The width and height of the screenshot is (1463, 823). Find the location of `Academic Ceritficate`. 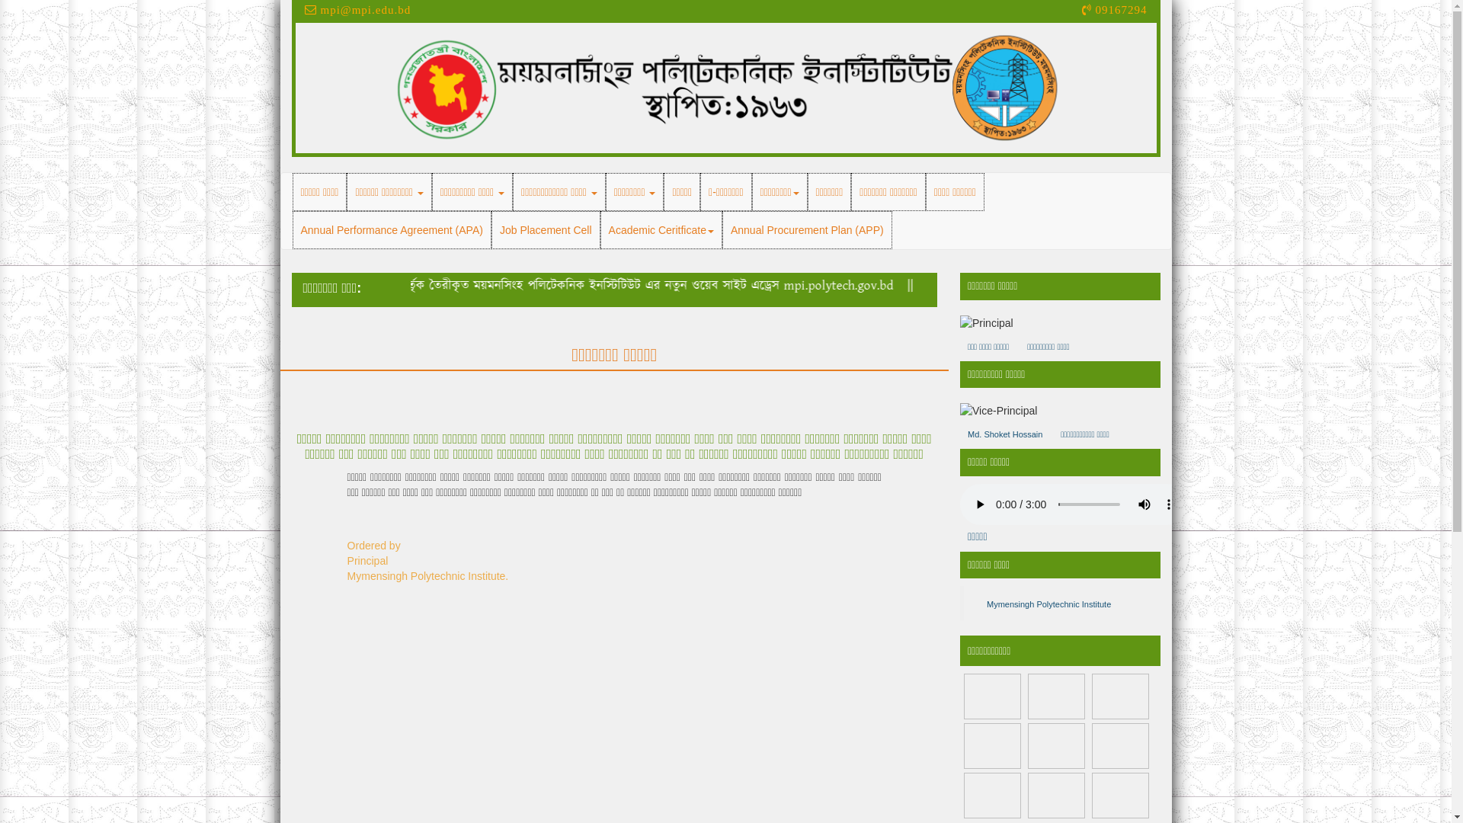

Academic Ceritficate is located at coordinates (661, 230).